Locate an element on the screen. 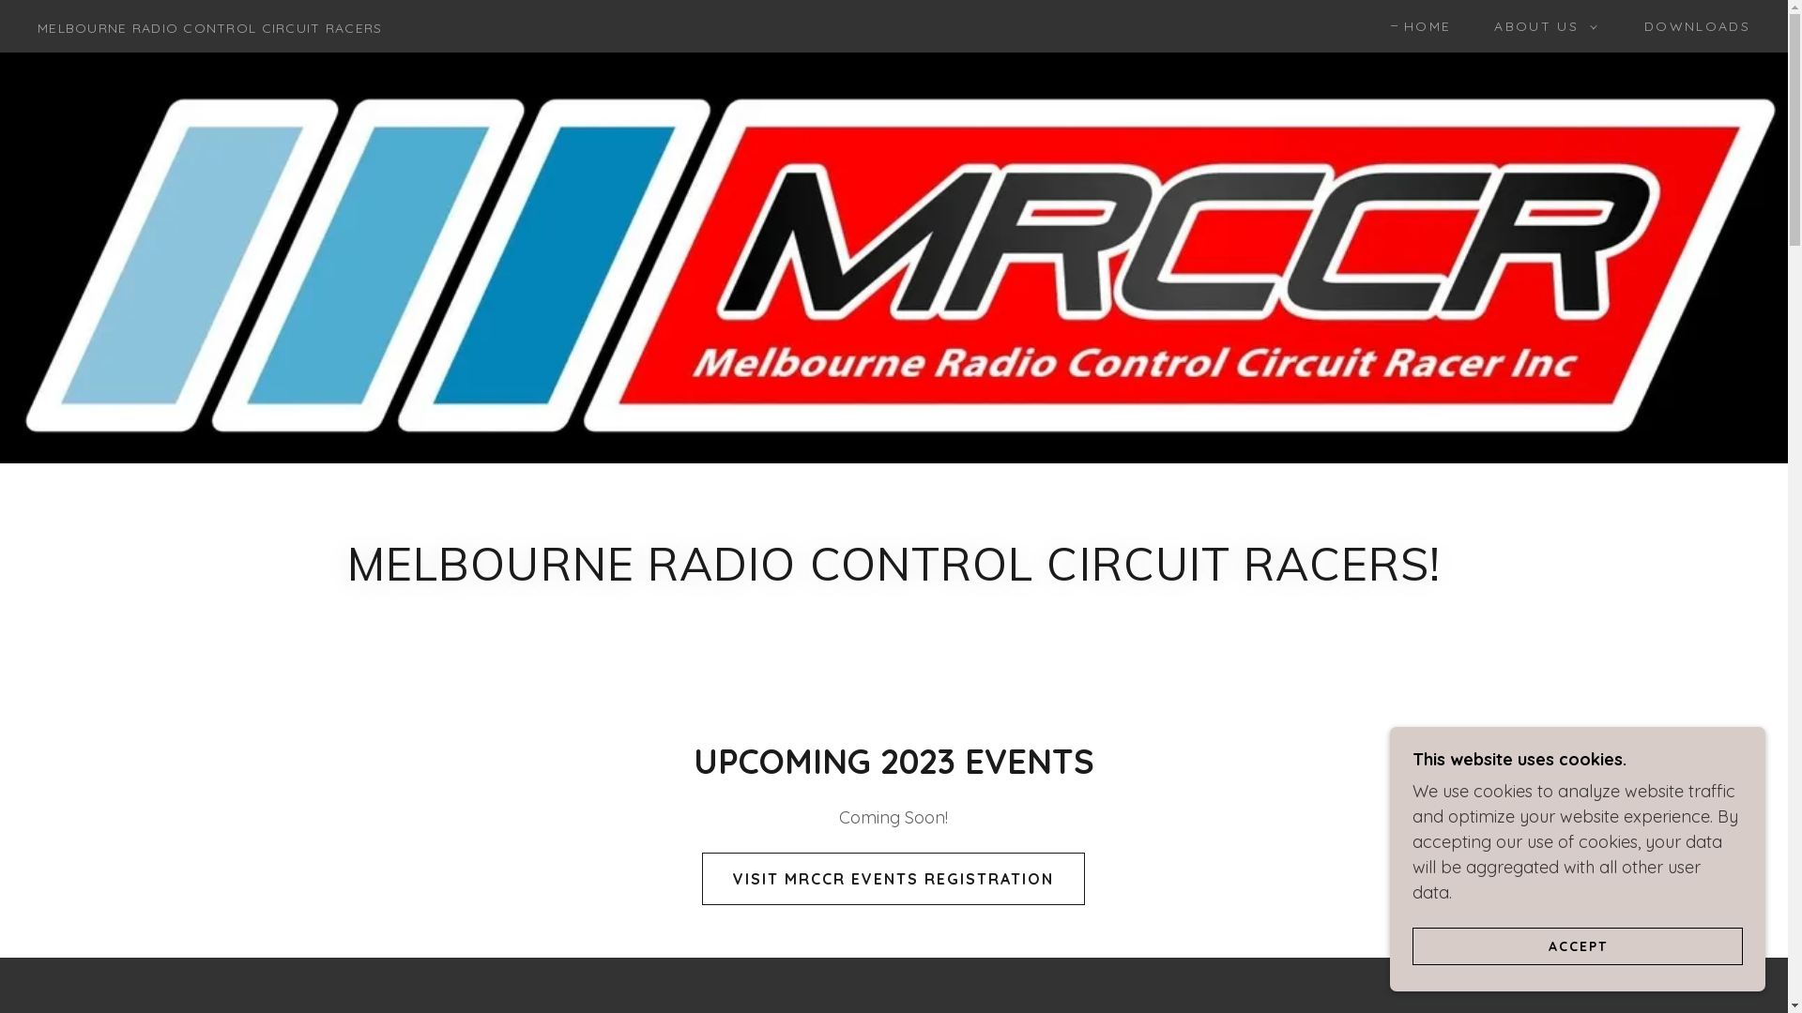 The width and height of the screenshot is (1802, 1013). ACCEPT is located at coordinates (1578, 945).